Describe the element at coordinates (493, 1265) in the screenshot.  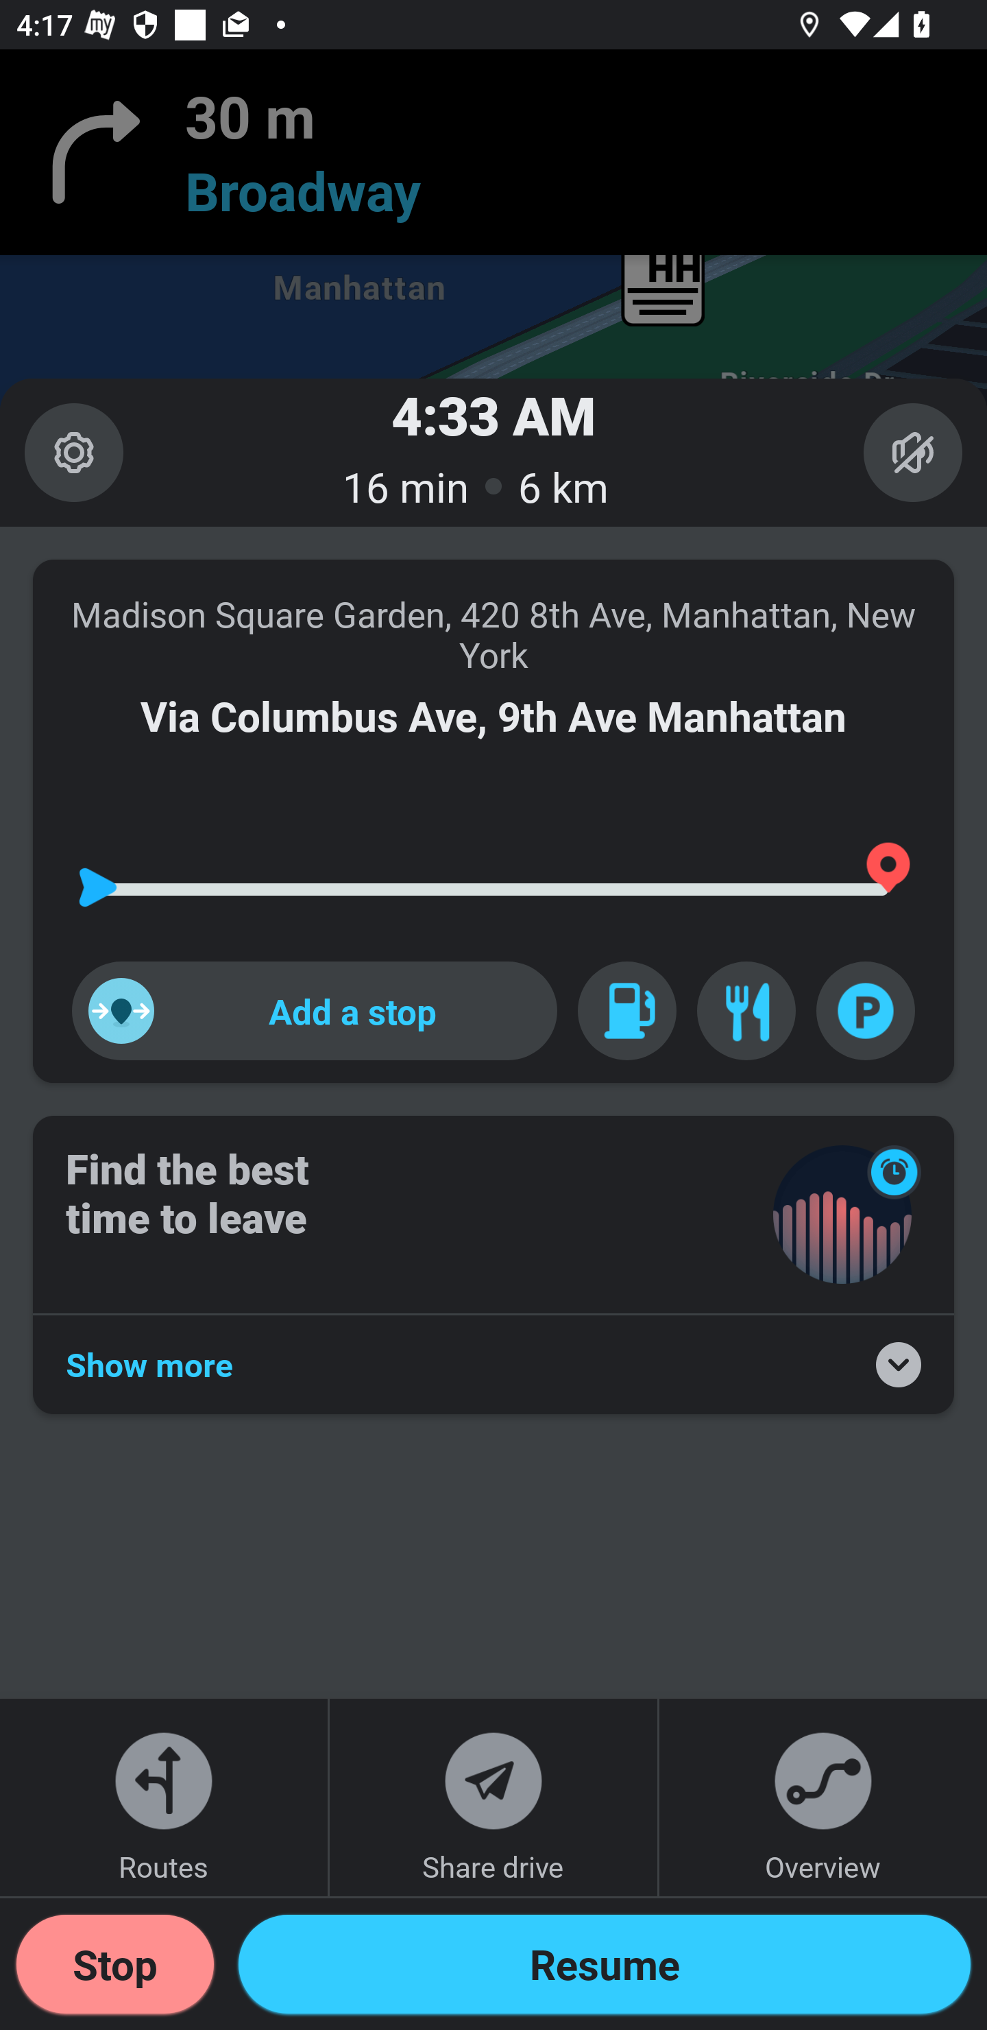
I see `Find the best time to leave Show more` at that location.